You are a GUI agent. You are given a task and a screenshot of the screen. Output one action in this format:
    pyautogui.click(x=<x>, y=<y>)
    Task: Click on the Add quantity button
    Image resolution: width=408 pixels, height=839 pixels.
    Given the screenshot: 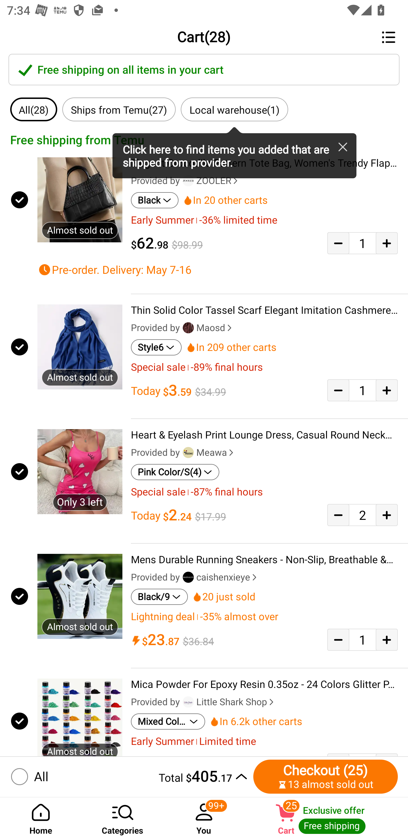 What is the action you would take?
    pyautogui.click(x=387, y=639)
    